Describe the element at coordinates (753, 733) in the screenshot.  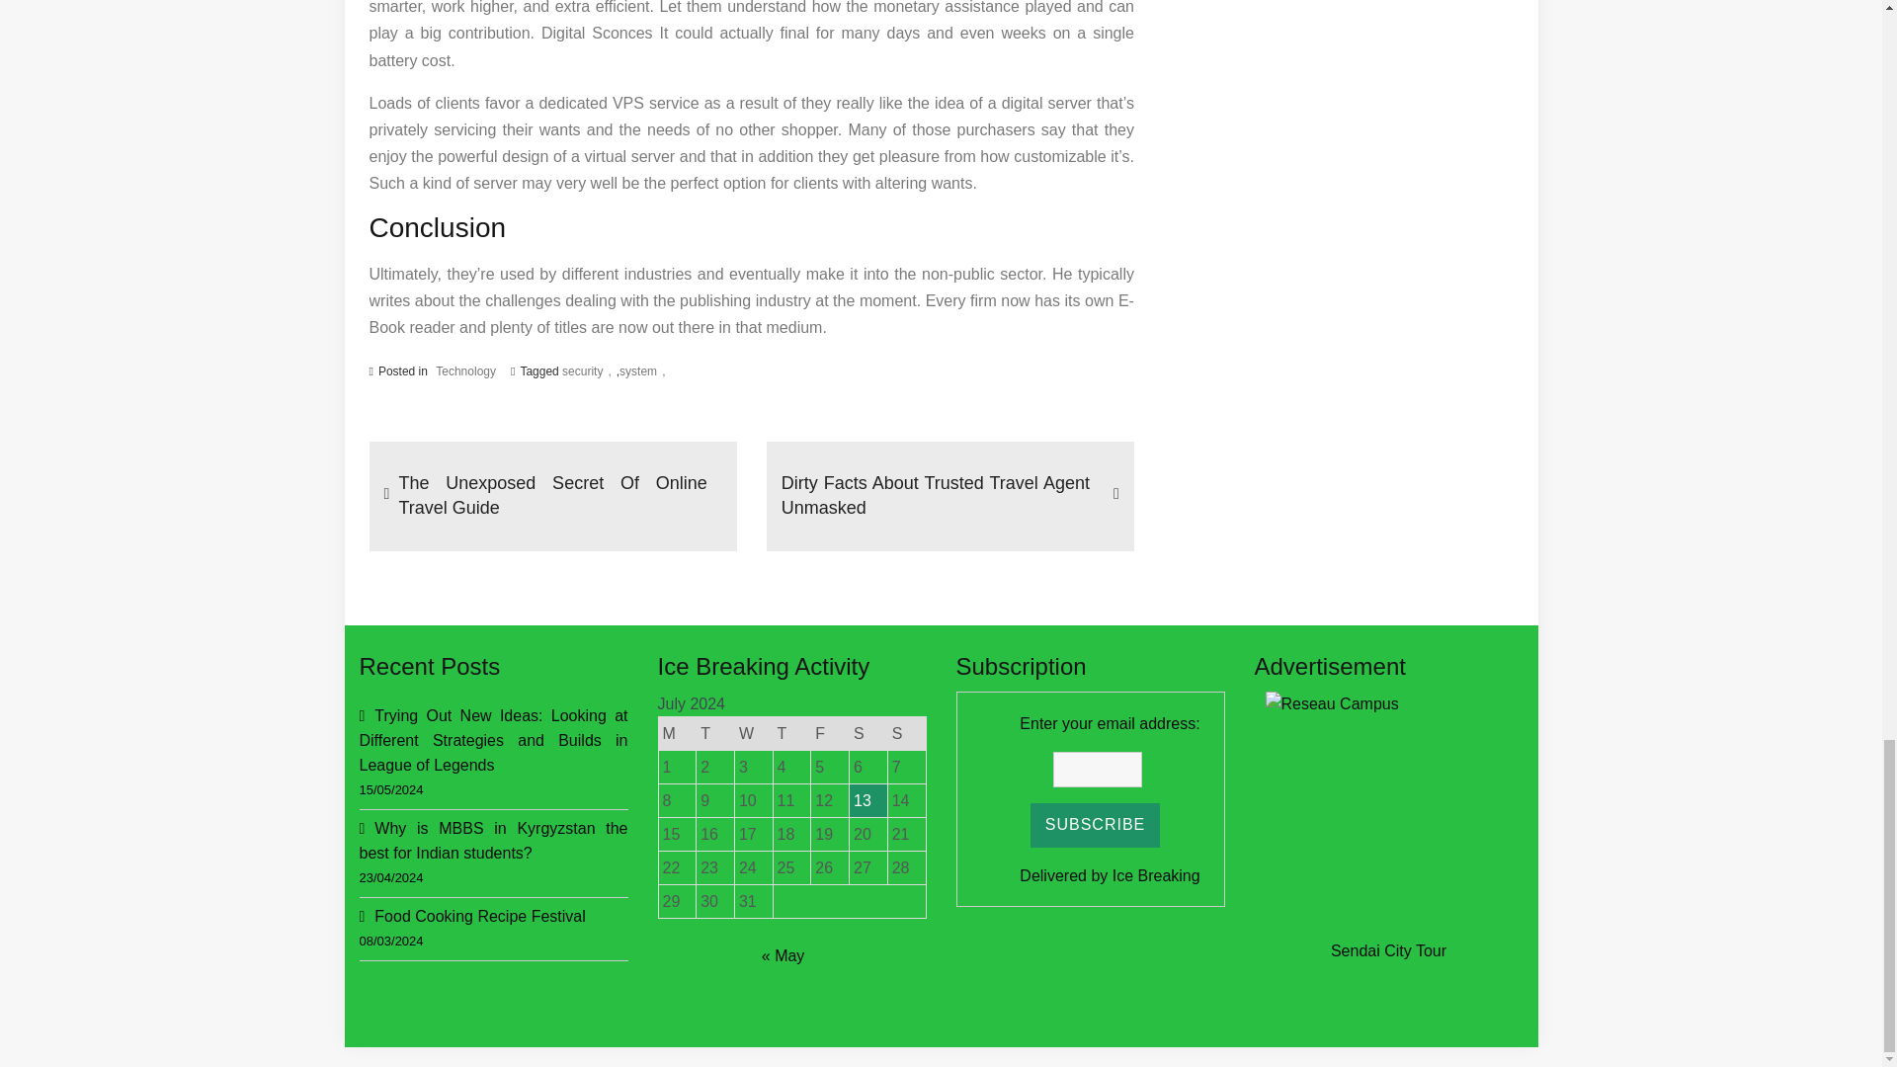
I see `Wednesday` at that location.